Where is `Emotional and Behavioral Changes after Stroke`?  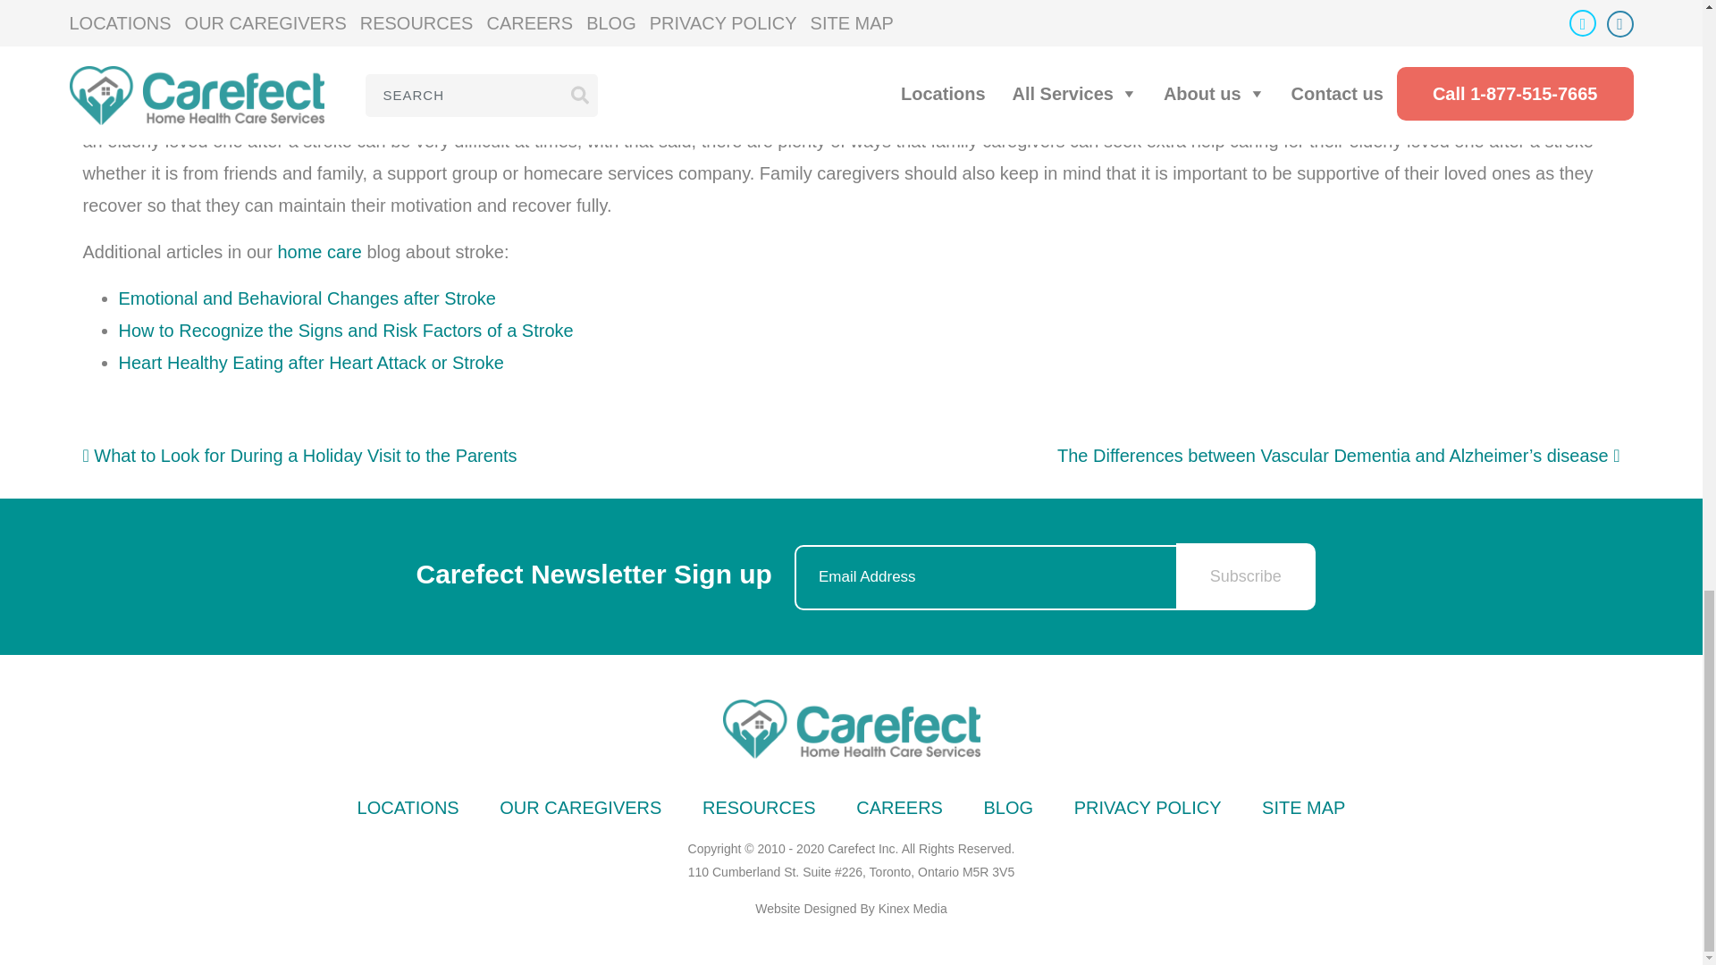
Emotional and Behavioral Changes after Stroke is located at coordinates (307, 298).